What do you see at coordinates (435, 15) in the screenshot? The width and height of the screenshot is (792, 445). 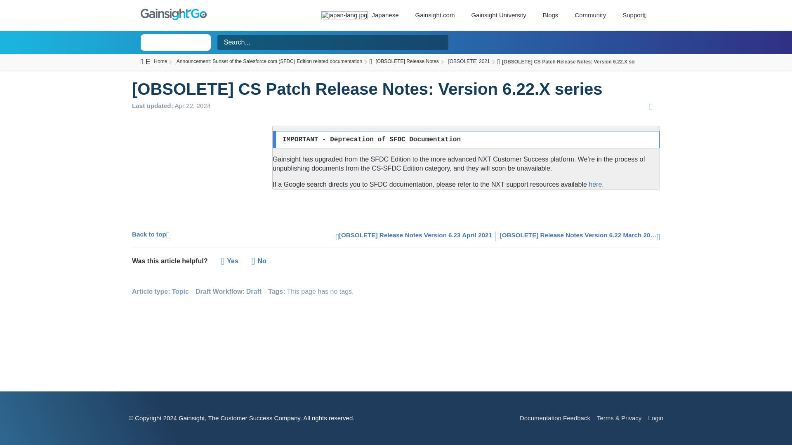 I see `Gainsight.com` at bounding box center [435, 15].